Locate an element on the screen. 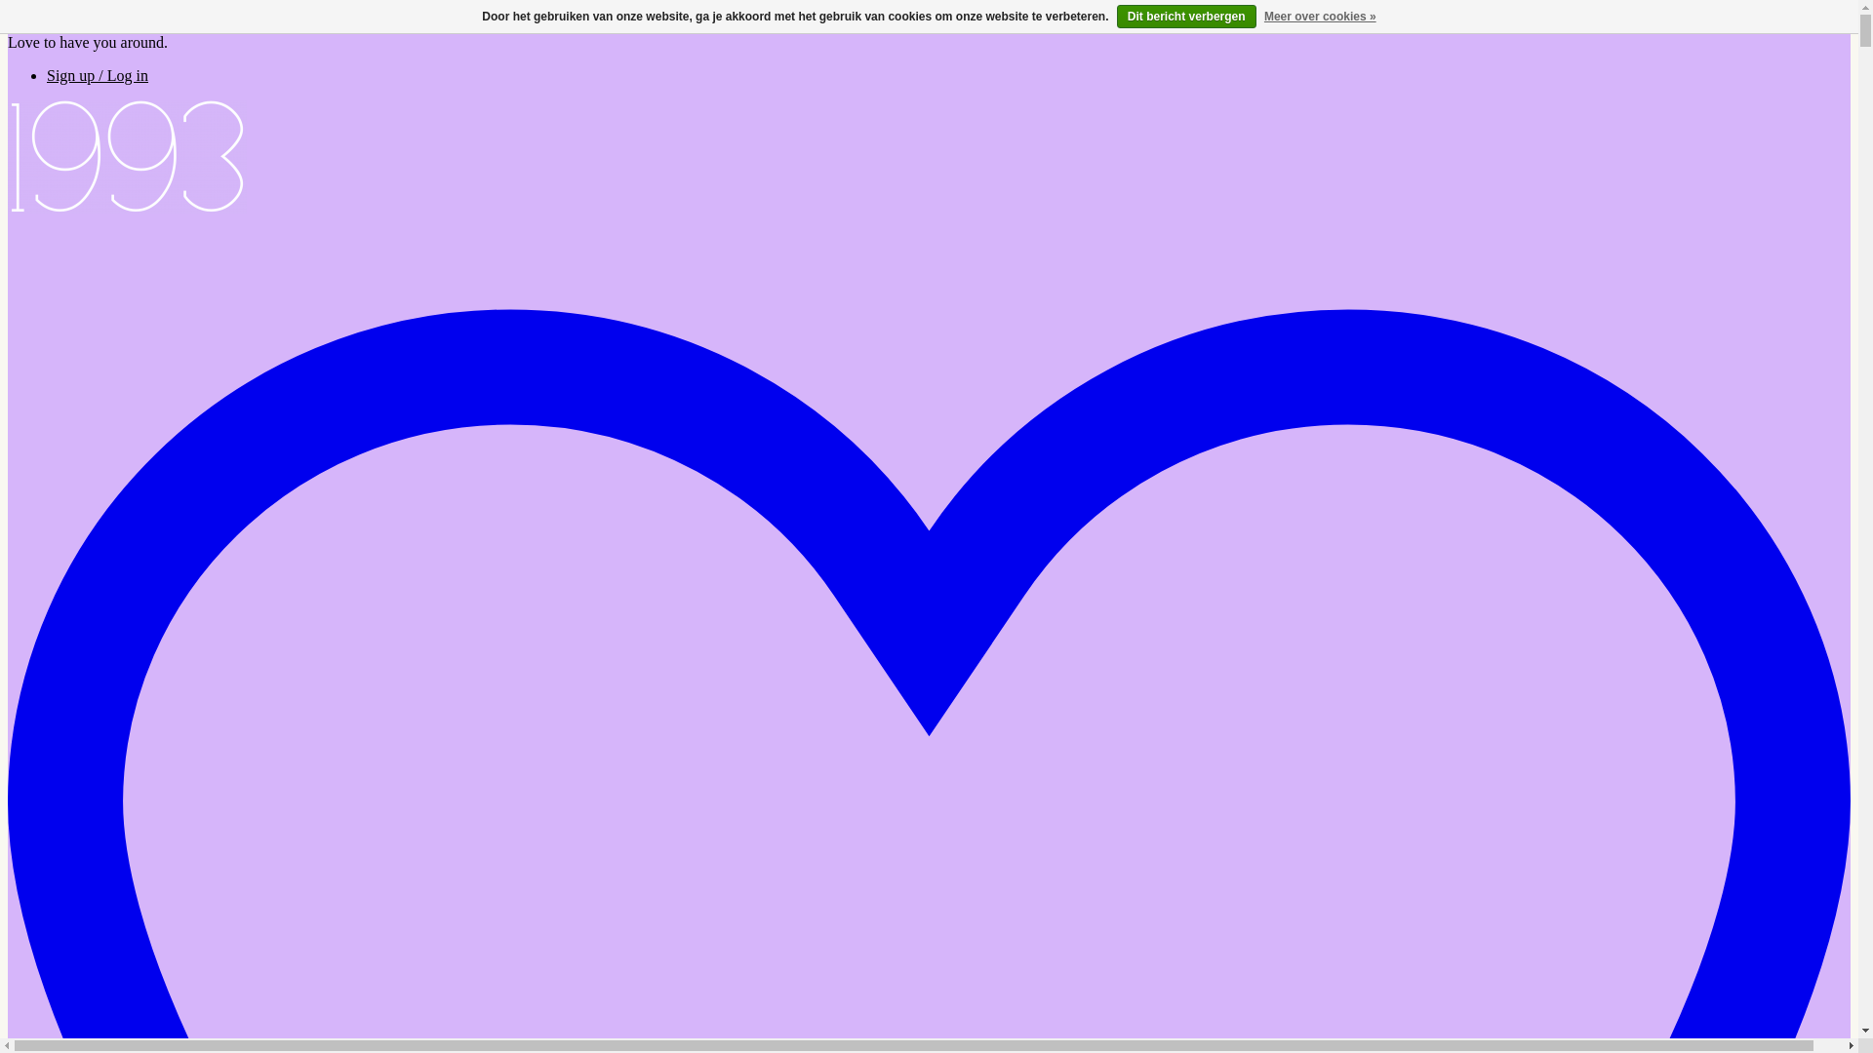 This screenshot has width=1873, height=1053. Sign up / Log in is located at coordinates (98, 76).